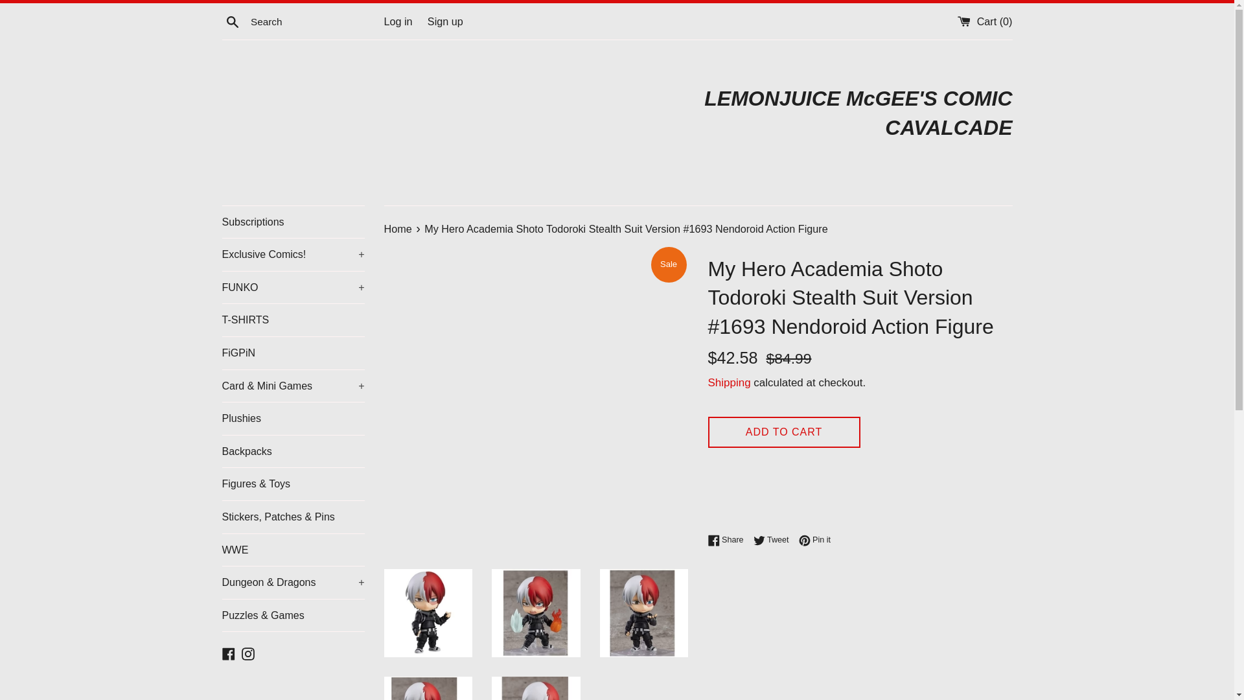  What do you see at coordinates (293, 222) in the screenshot?
I see `Subscriptions` at bounding box center [293, 222].